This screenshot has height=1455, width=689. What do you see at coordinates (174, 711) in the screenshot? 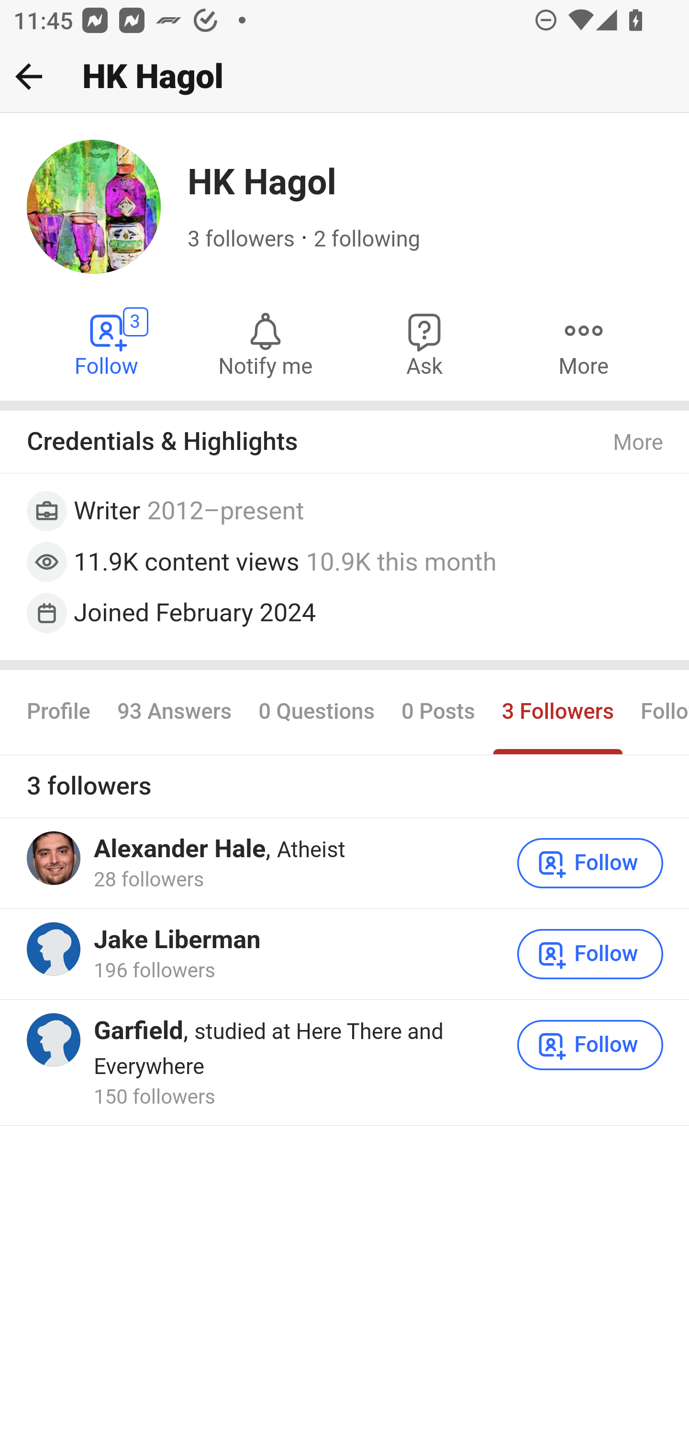
I see `93 Answers` at bounding box center [174, 711].